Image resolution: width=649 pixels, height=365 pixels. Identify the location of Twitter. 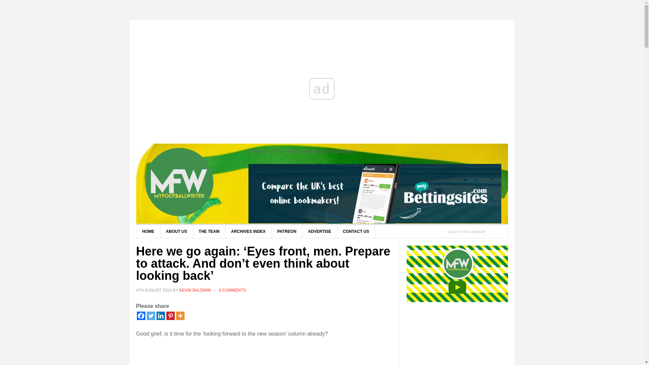
(151, 316).